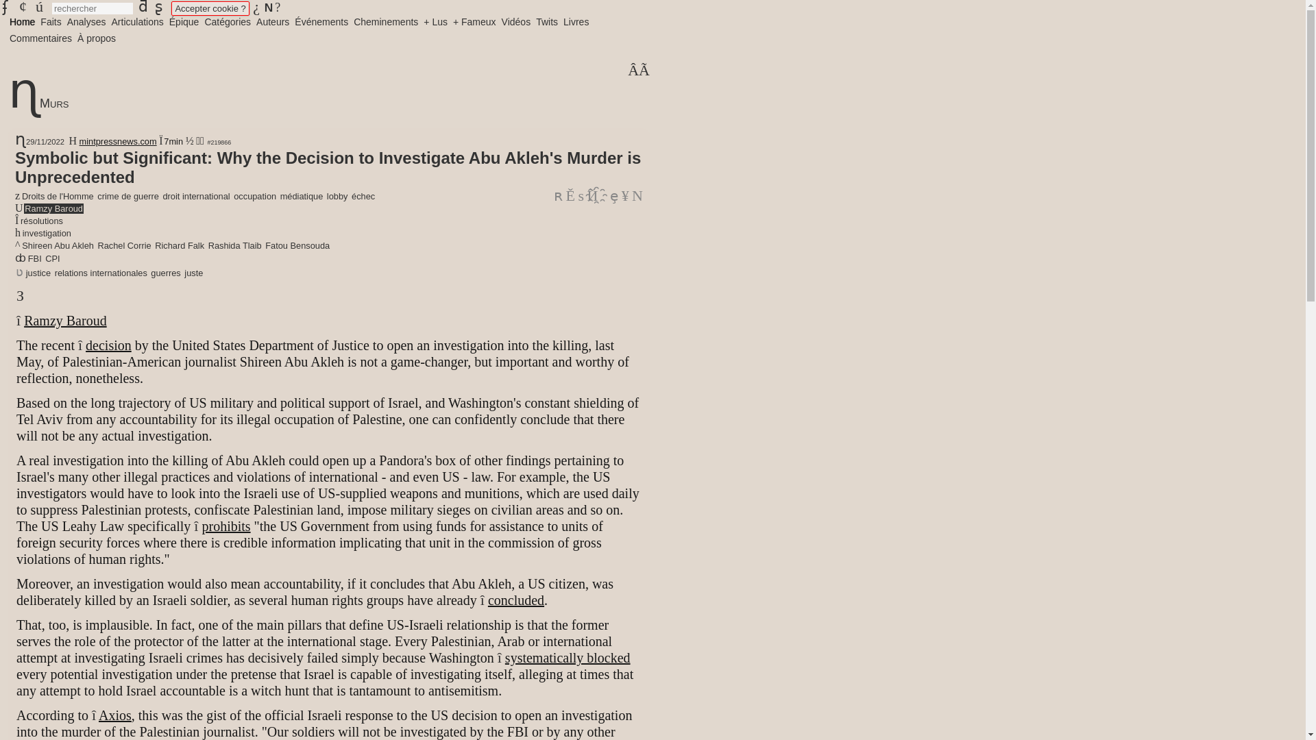 The height and width of the screenshot is (740, 1316). I want to click on Droits de l'Homme, so click(58, 196).